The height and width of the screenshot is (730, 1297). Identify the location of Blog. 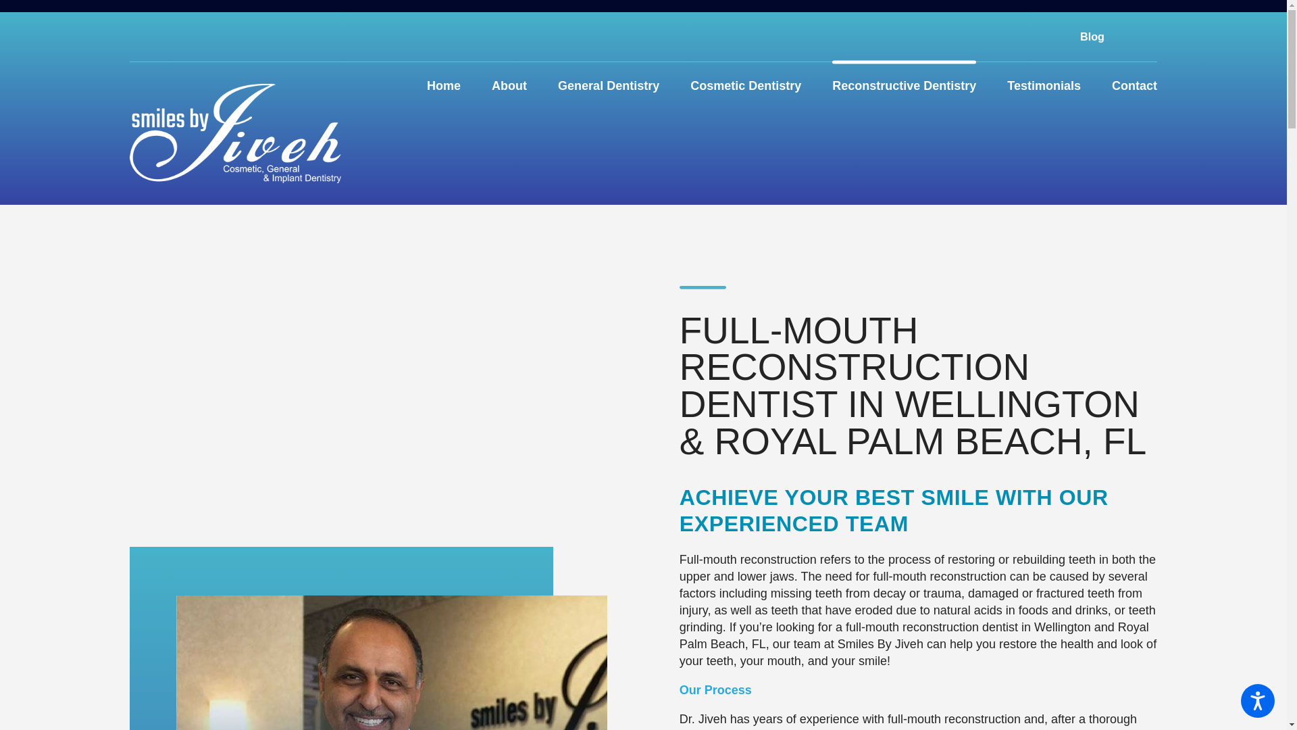
(1092, 36).